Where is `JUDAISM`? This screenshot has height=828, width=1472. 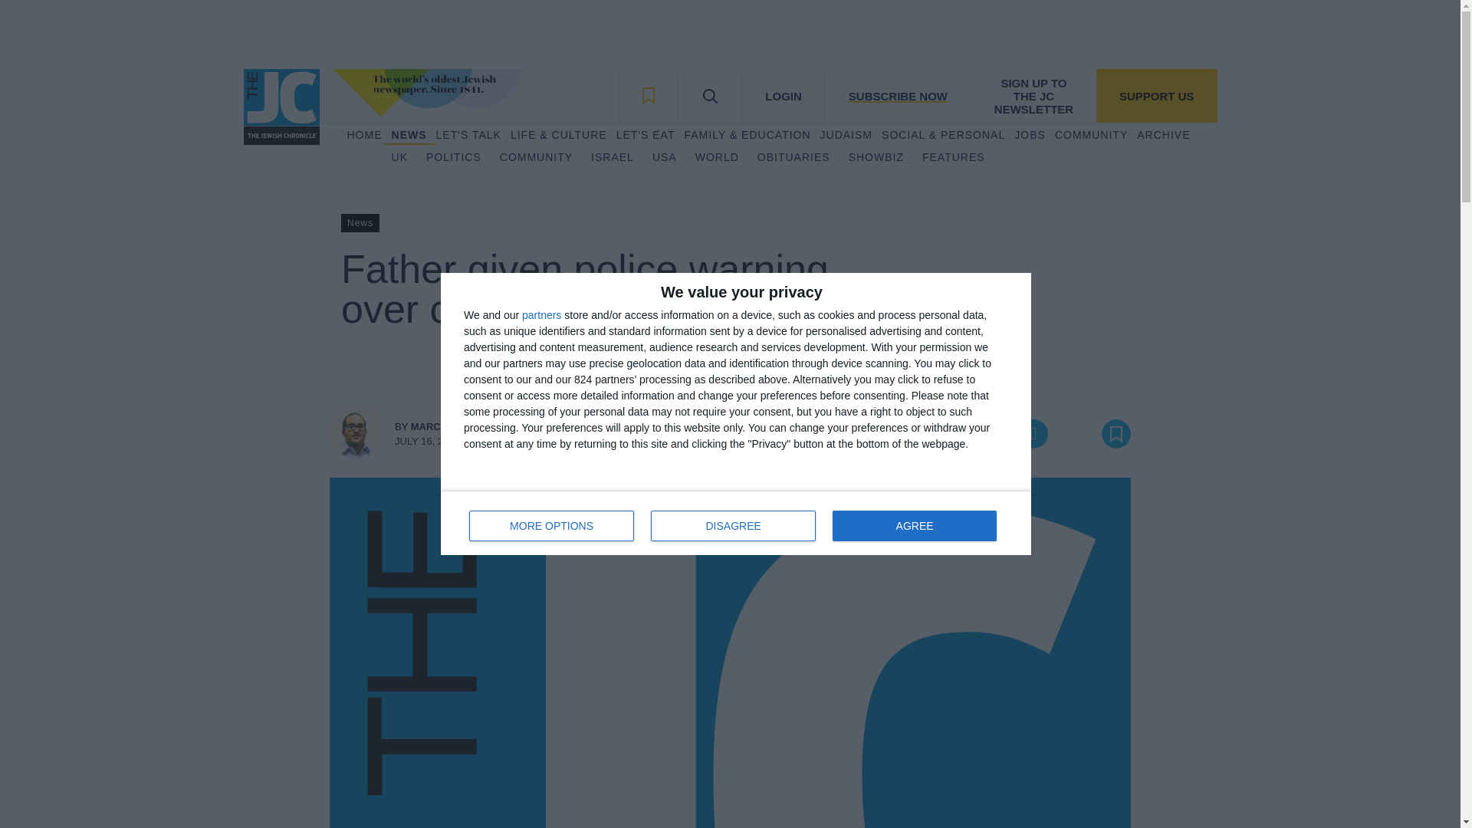
JUDAISM is located at coordinates (846, 135).